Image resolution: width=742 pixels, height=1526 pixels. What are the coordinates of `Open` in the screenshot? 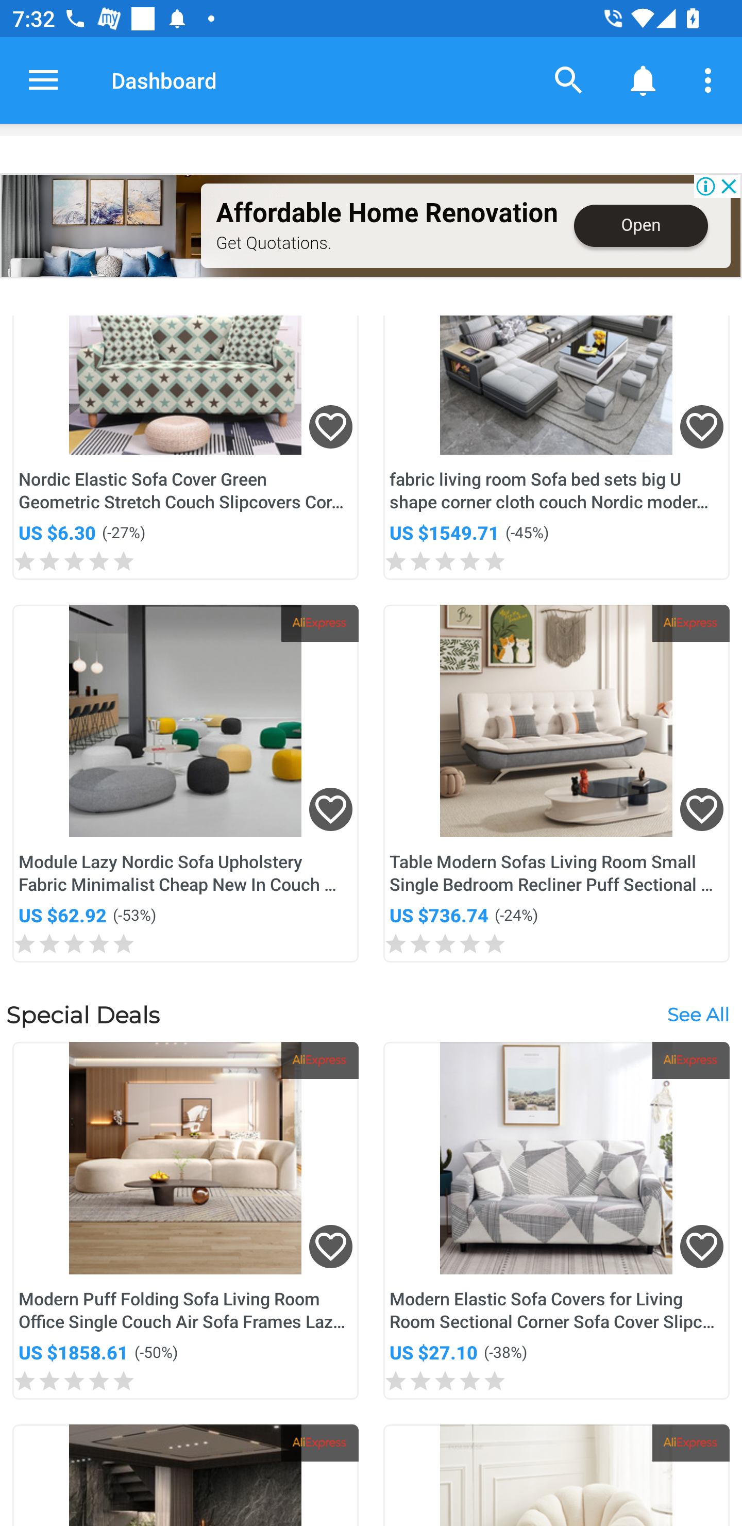 It's located at (640, 226).